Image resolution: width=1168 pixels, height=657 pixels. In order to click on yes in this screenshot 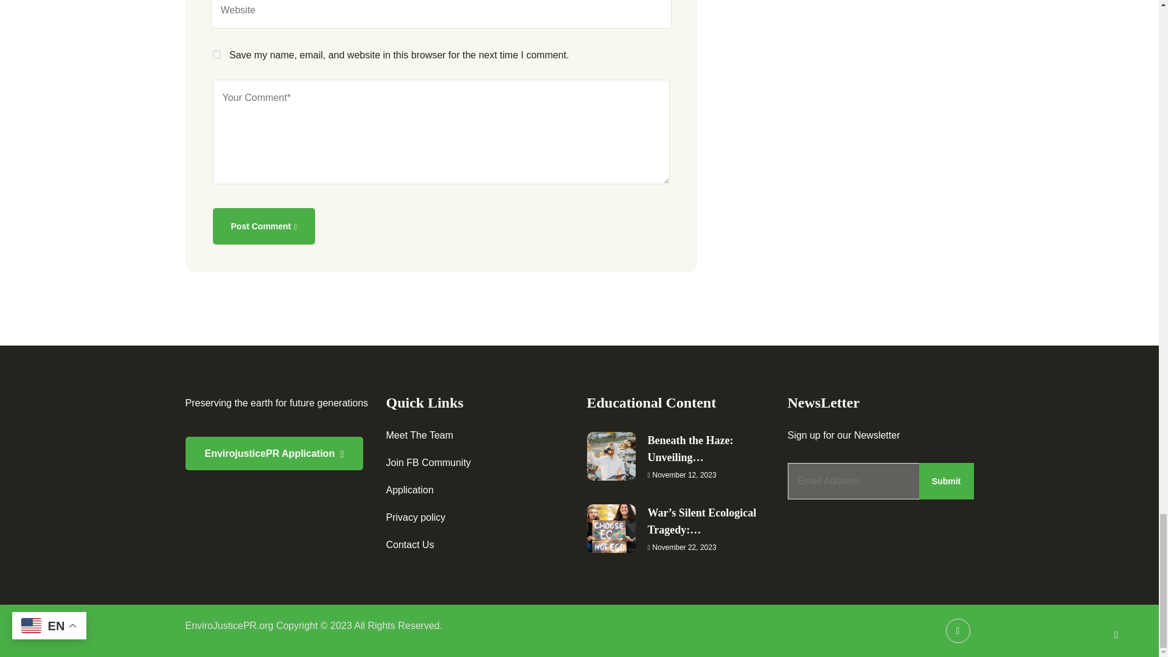, I will do `click(217, 55)`.